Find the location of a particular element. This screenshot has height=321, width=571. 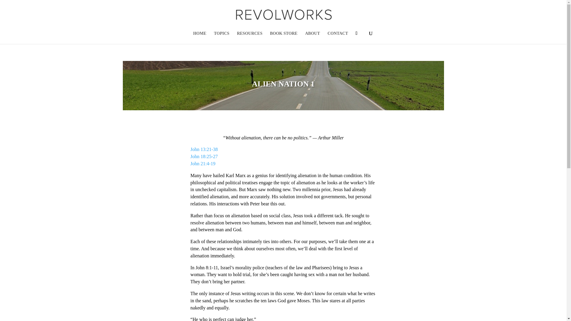

John 21:4-19 is located at coordinates (203, 163).